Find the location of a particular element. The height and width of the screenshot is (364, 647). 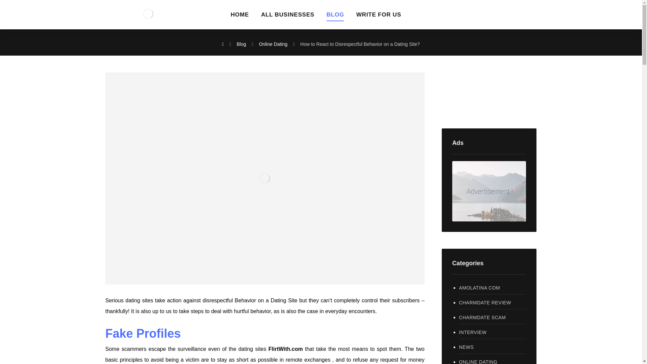

Best Charm Date Review Website is located at coordinates (148, 13).